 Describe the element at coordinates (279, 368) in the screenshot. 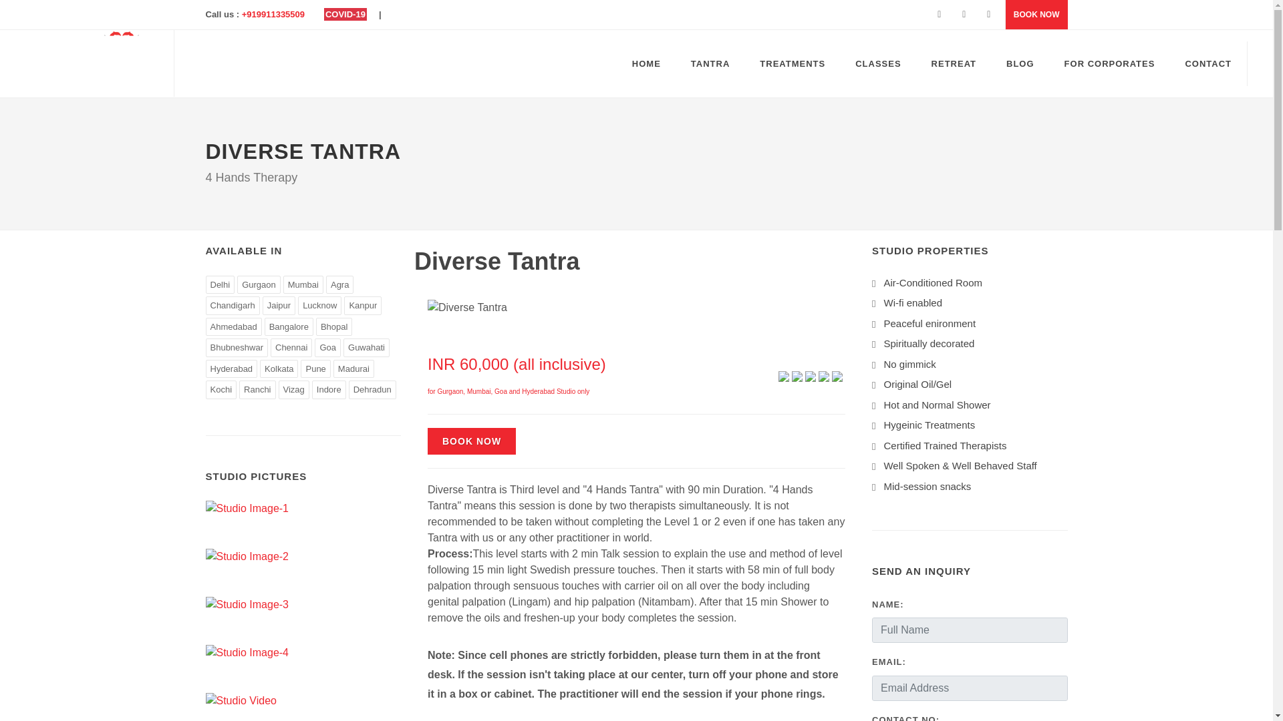

I see `Kolkata` at that location.